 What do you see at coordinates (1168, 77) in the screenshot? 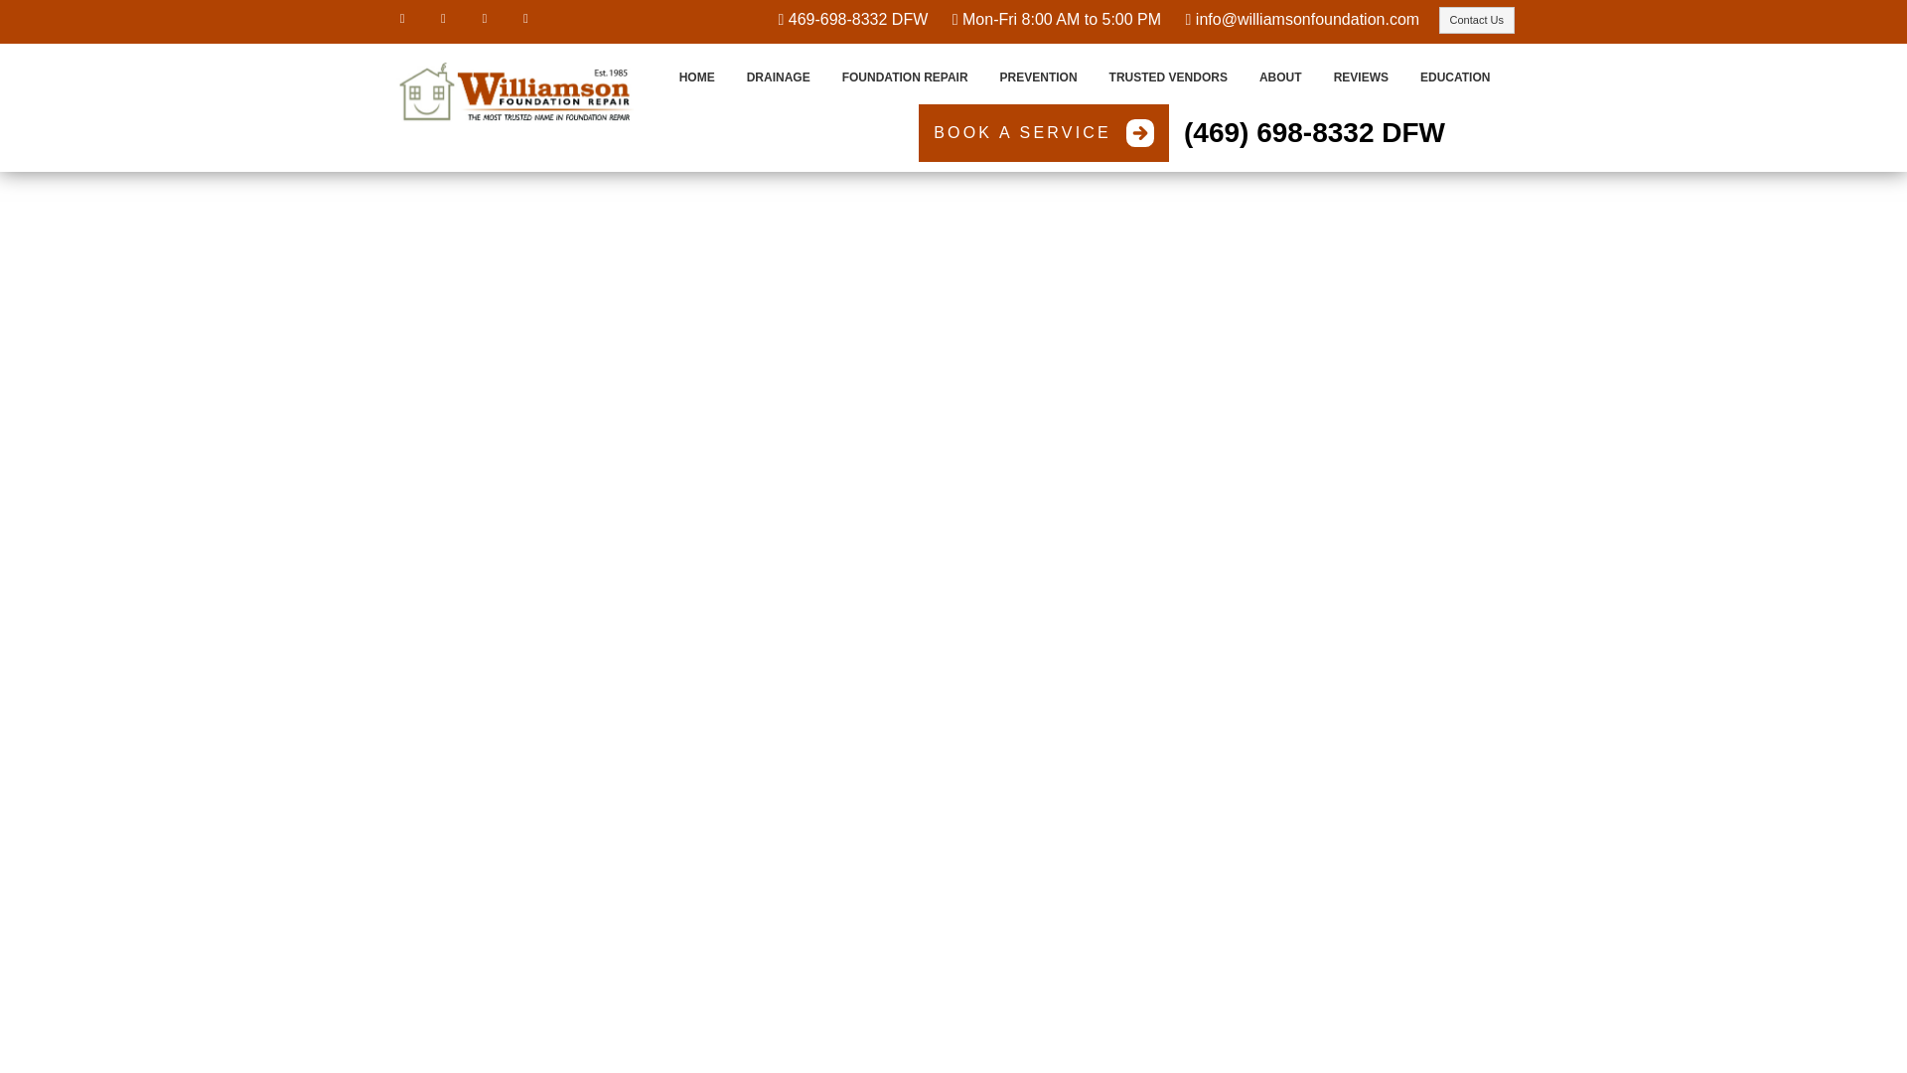
I see `TRUSTED VENDORS` at bounding box center [1168, 77].